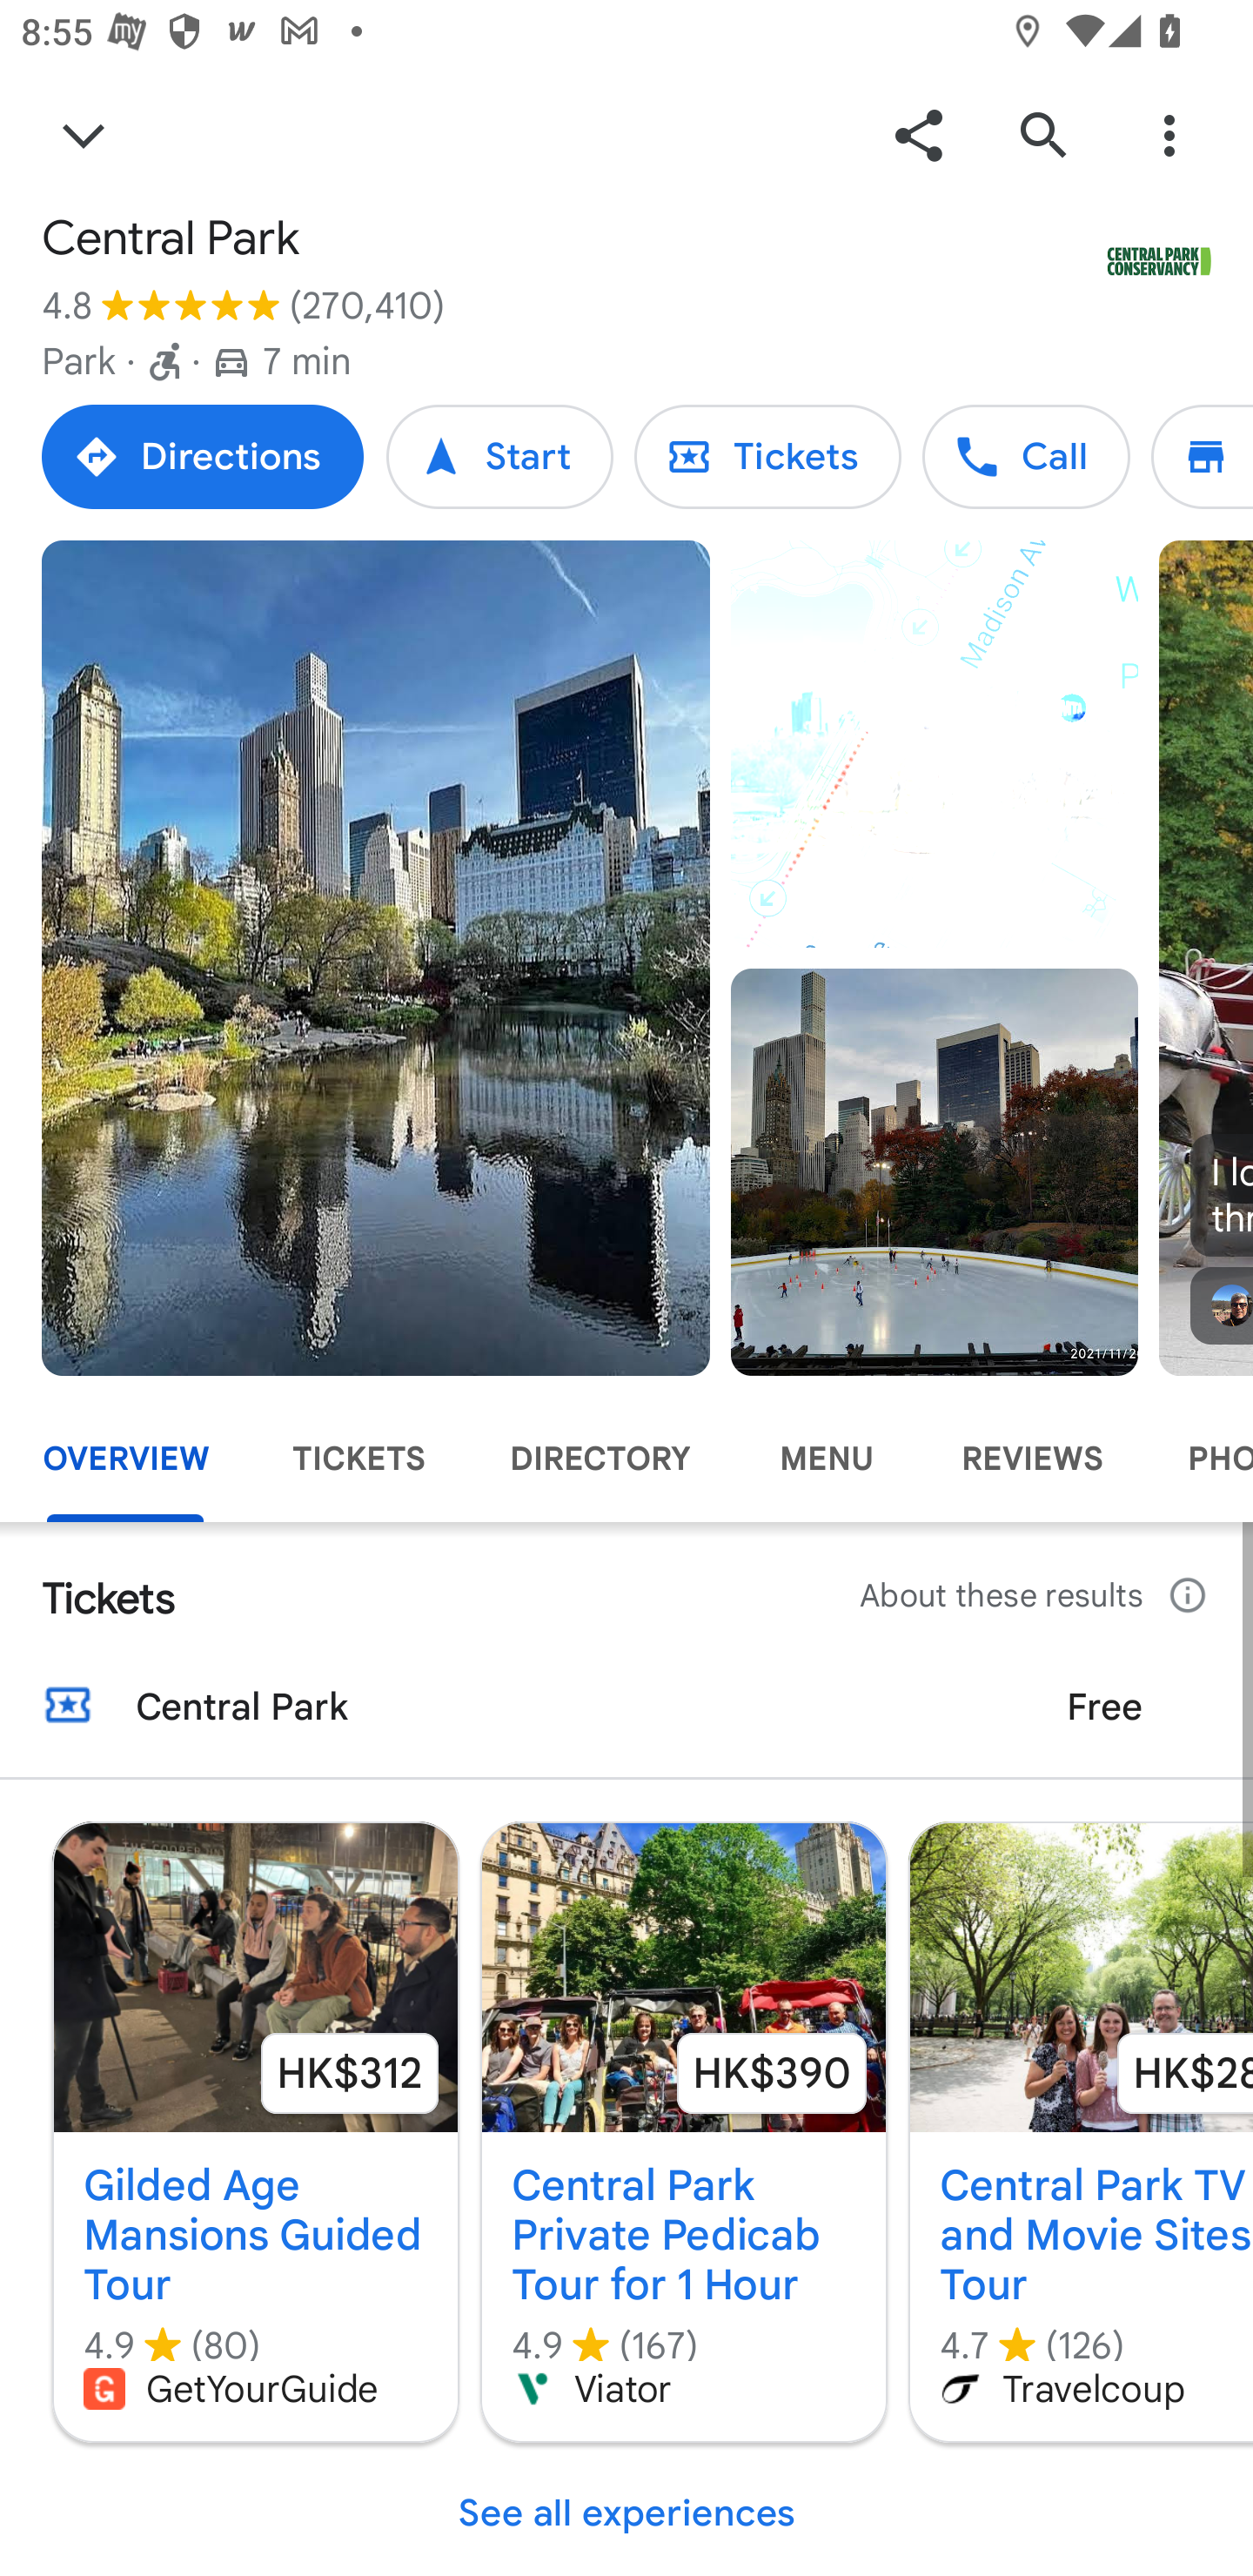 The height and width of the screenshot is (2576, 1253). I want to click on MENU Menu, so click(825, 1459).